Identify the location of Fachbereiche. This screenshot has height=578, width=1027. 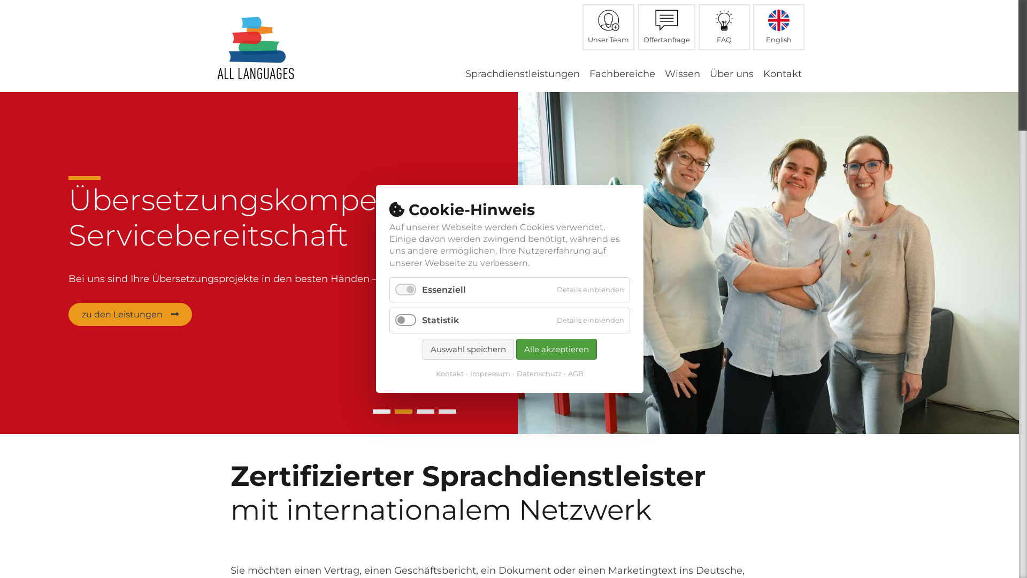
(623, 75).